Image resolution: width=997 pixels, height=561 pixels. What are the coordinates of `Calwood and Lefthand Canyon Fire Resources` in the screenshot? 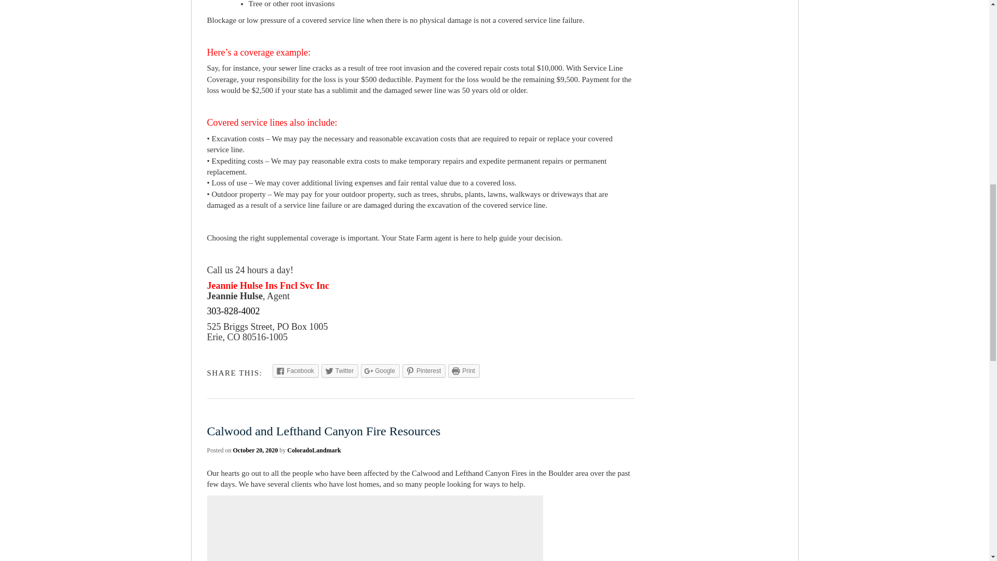 It's located at (323, 431).